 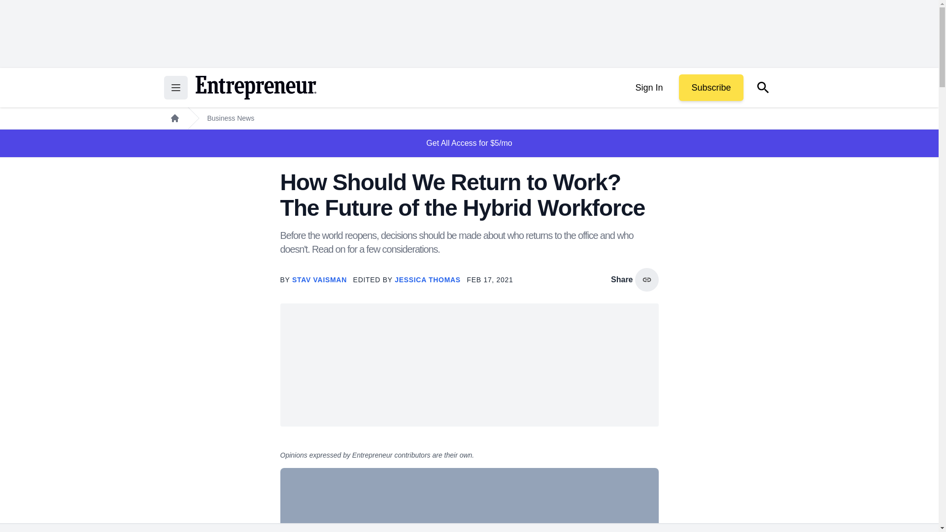 I want to click on Sign In, so click(x=648, y=88).